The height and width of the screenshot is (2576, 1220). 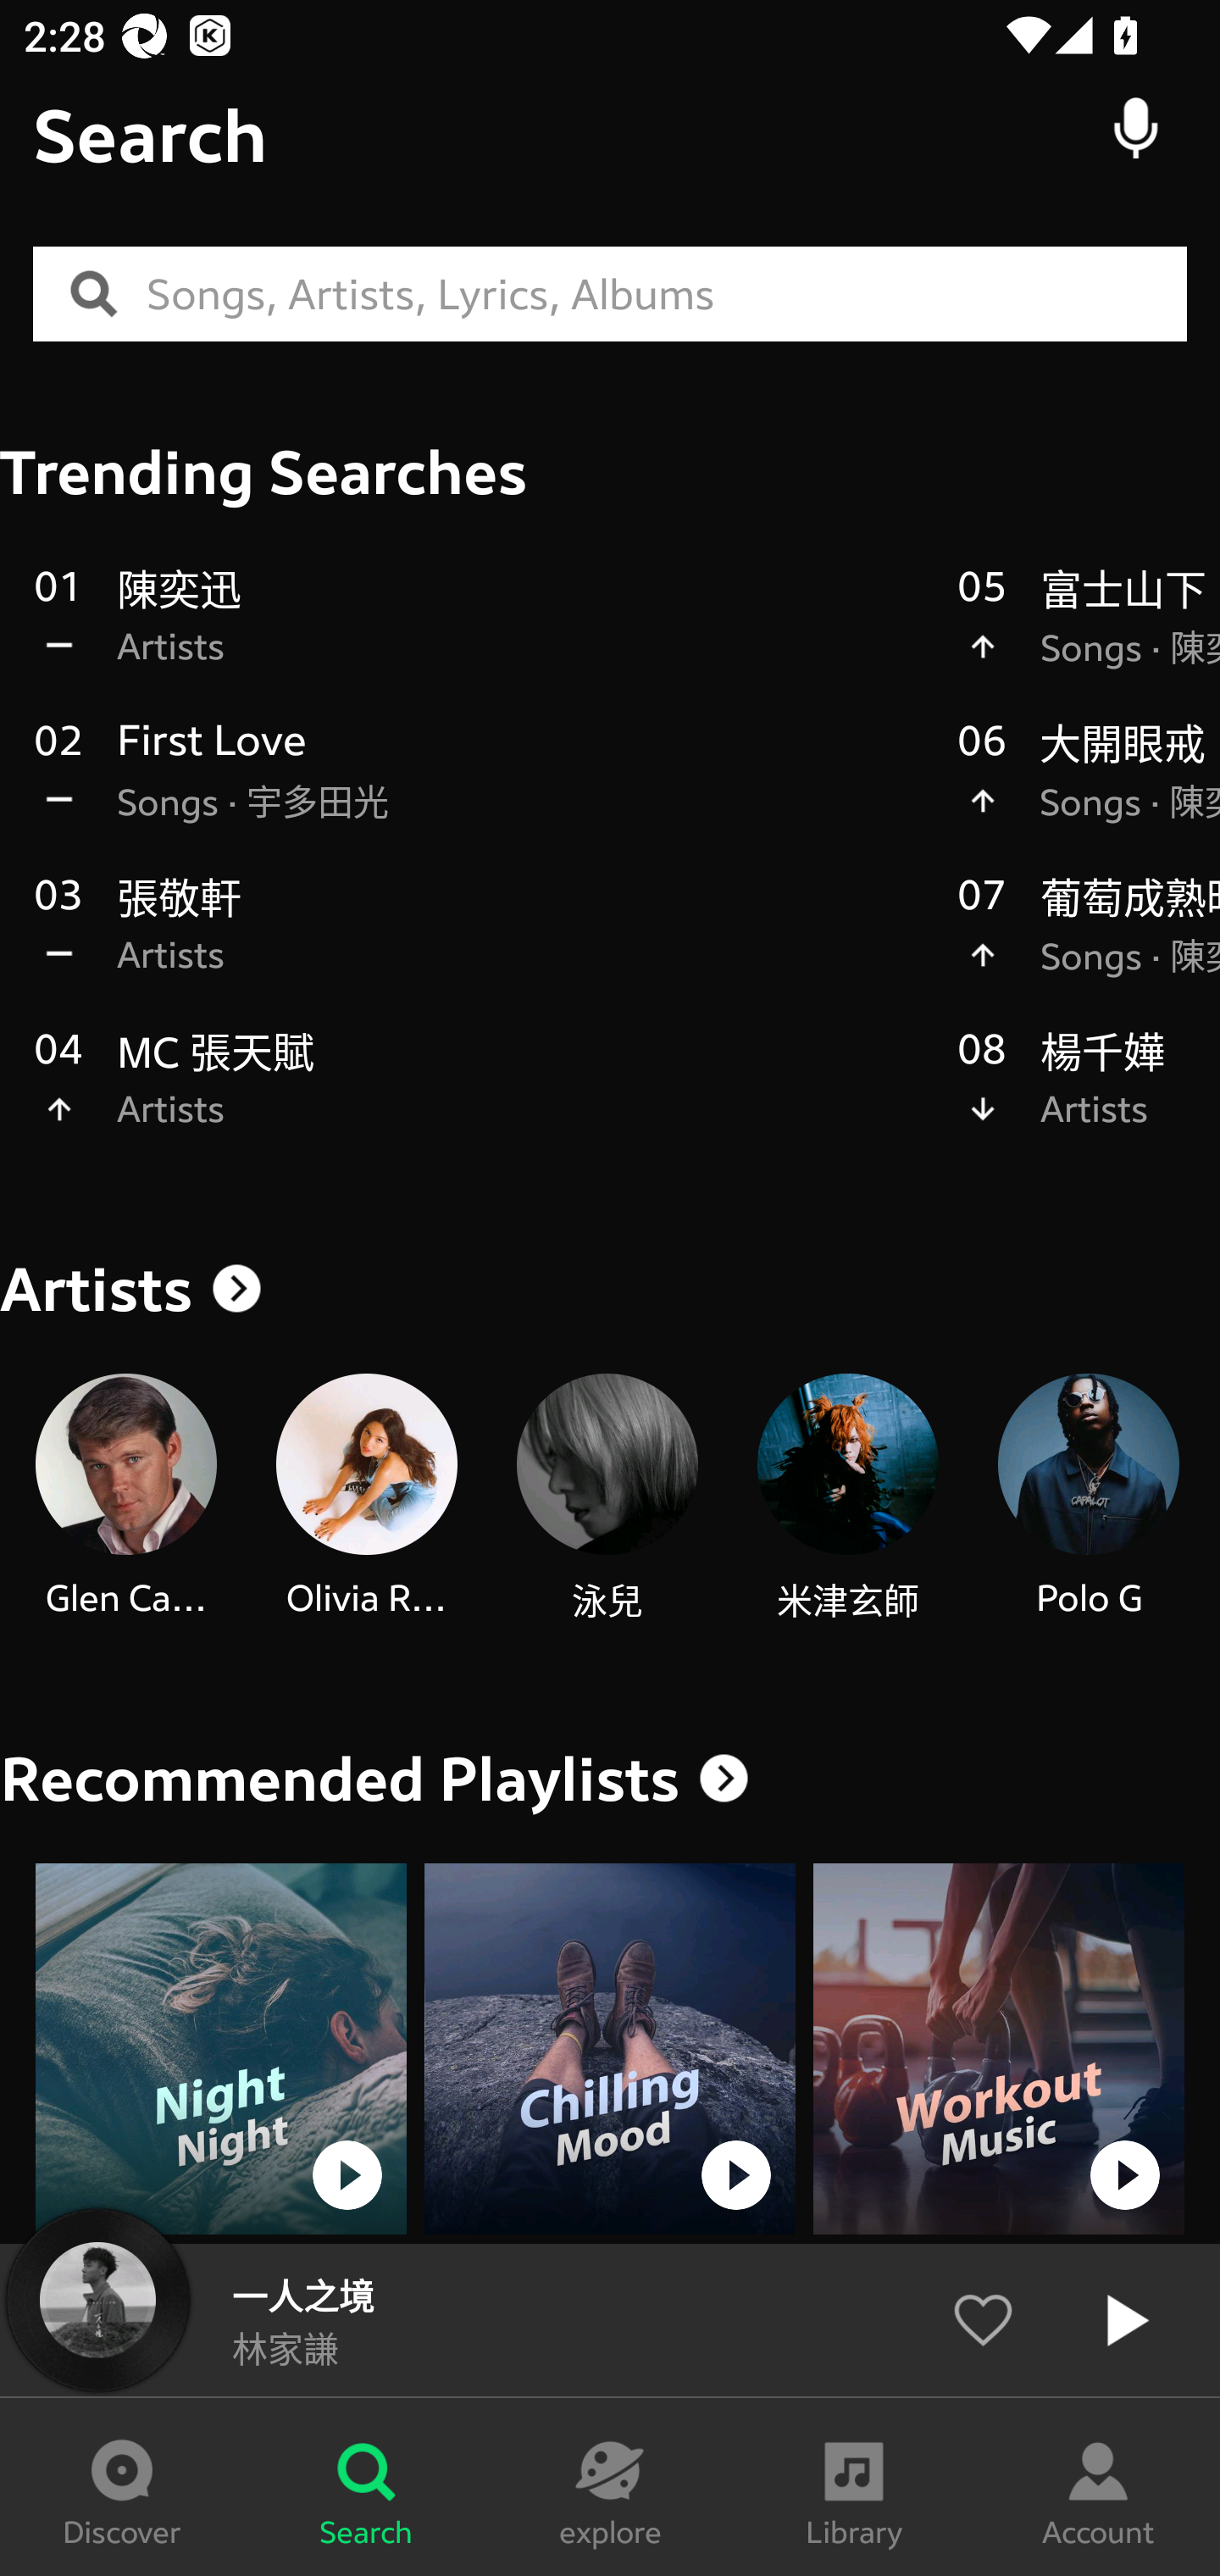 What do you see at coordinates (610, 1289) in the screenshot?
I see `Artists` at bounding box center [610, 1289].